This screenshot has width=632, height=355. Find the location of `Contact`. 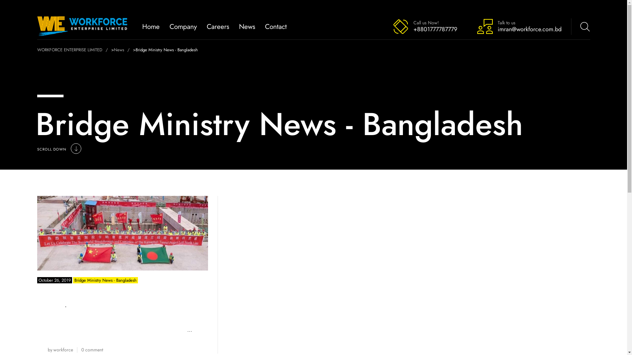

Contact is located at coordinates (276, 26).